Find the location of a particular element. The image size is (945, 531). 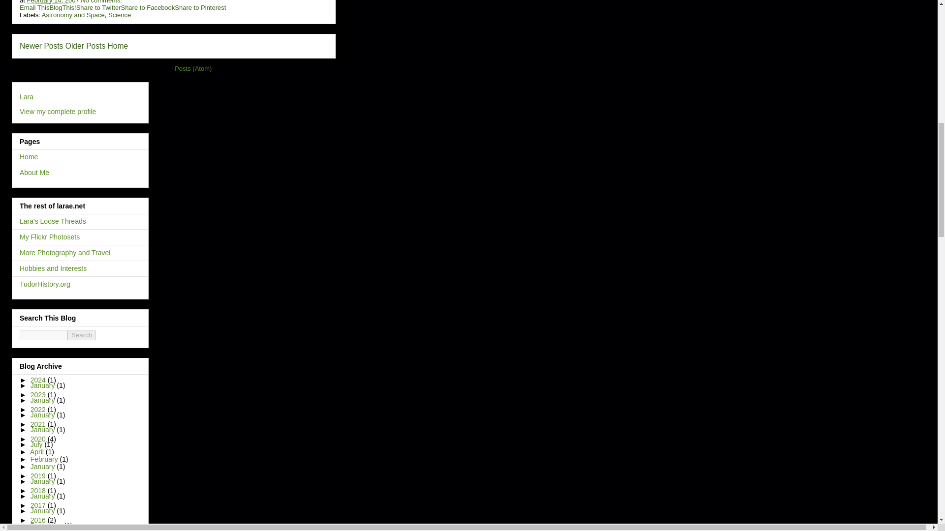

Home is located at coordinates (29, 157).